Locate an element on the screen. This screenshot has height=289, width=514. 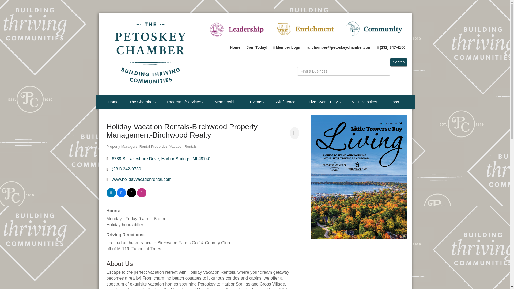
View on Instagram is located at coordinates (142, 196).